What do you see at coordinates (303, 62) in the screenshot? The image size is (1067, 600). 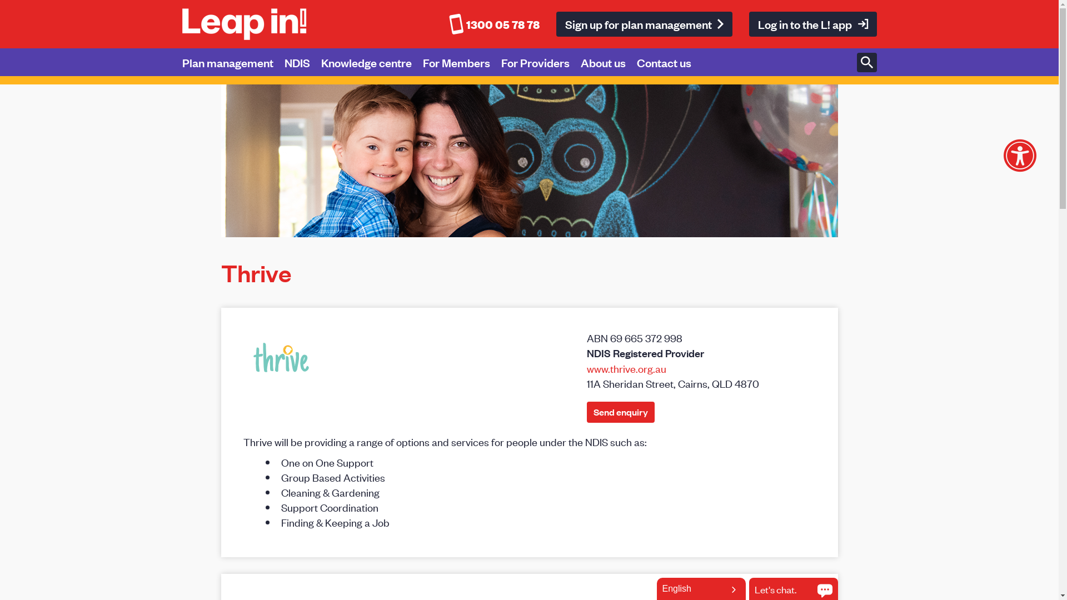 I see `NDIS` at bounding box center [303, 62].